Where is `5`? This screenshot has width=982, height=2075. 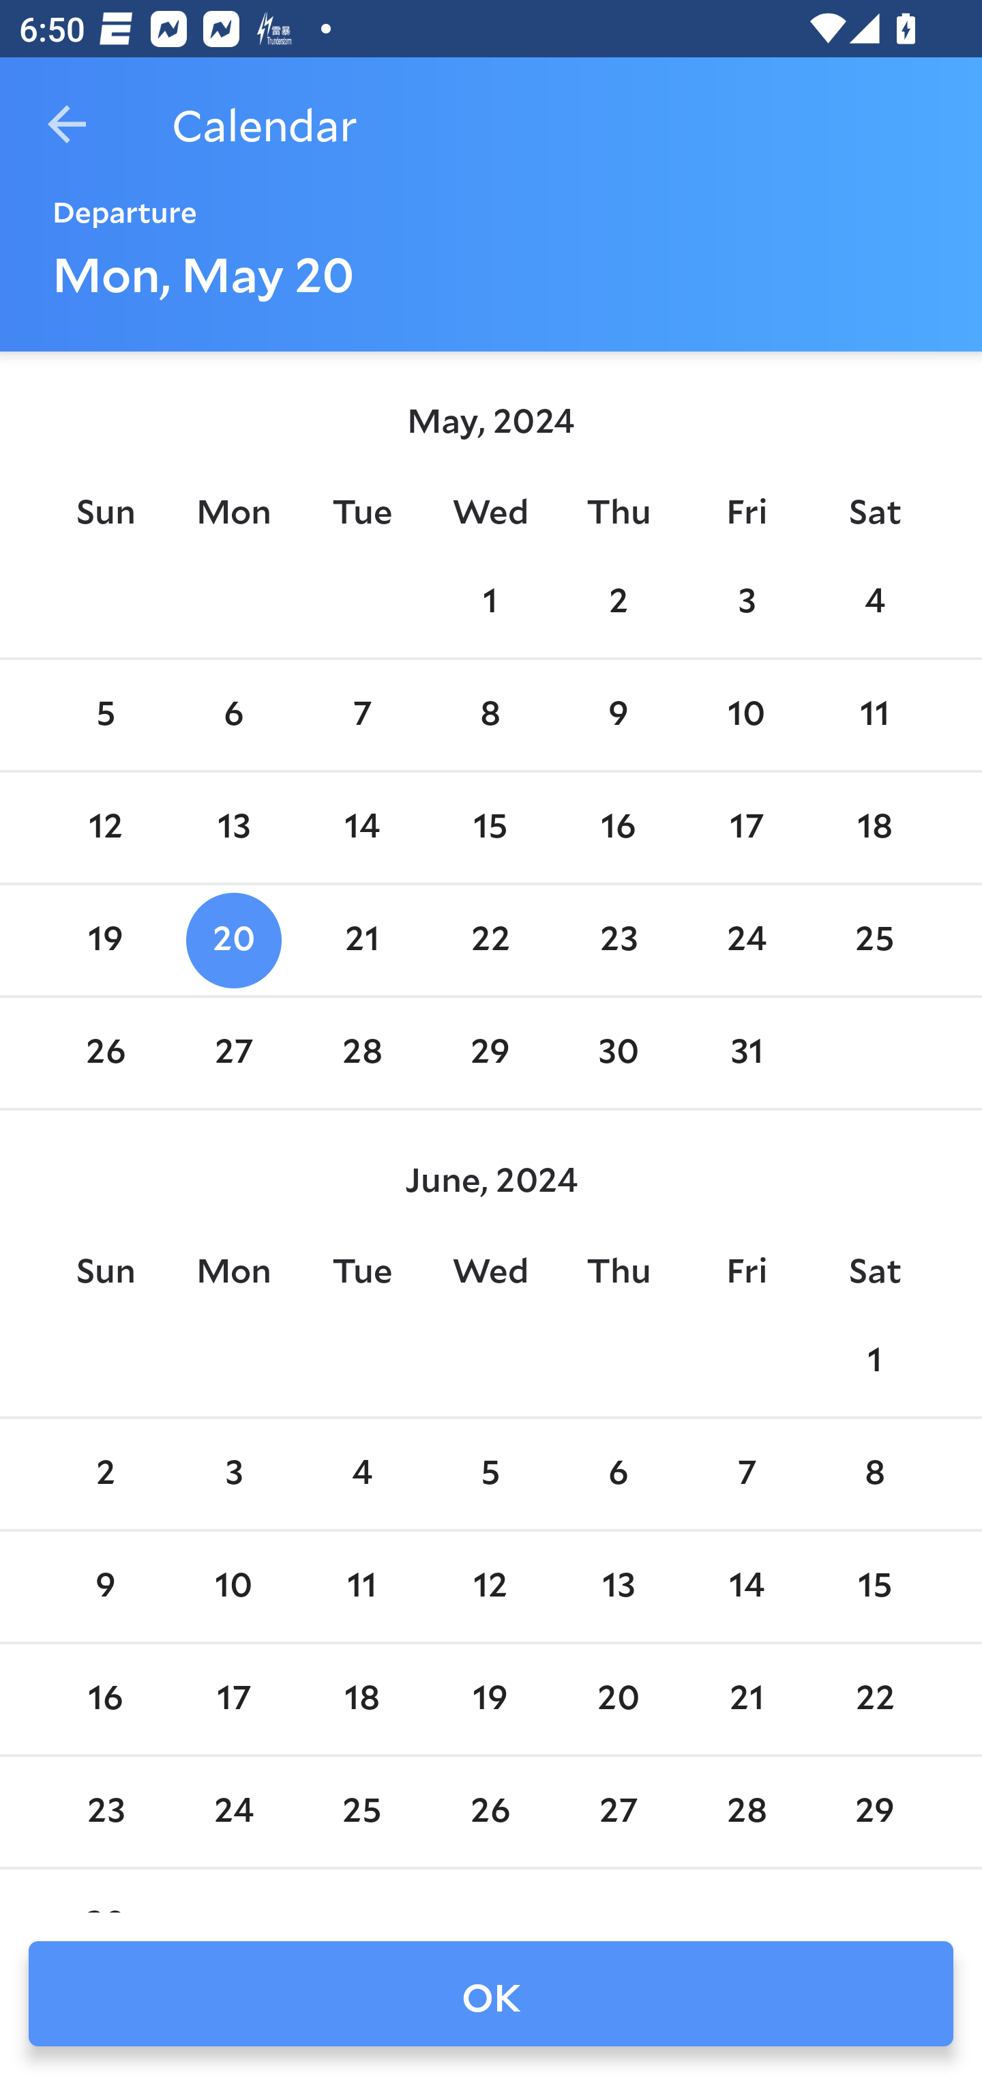 5 is located at coordinates (490, 1475).